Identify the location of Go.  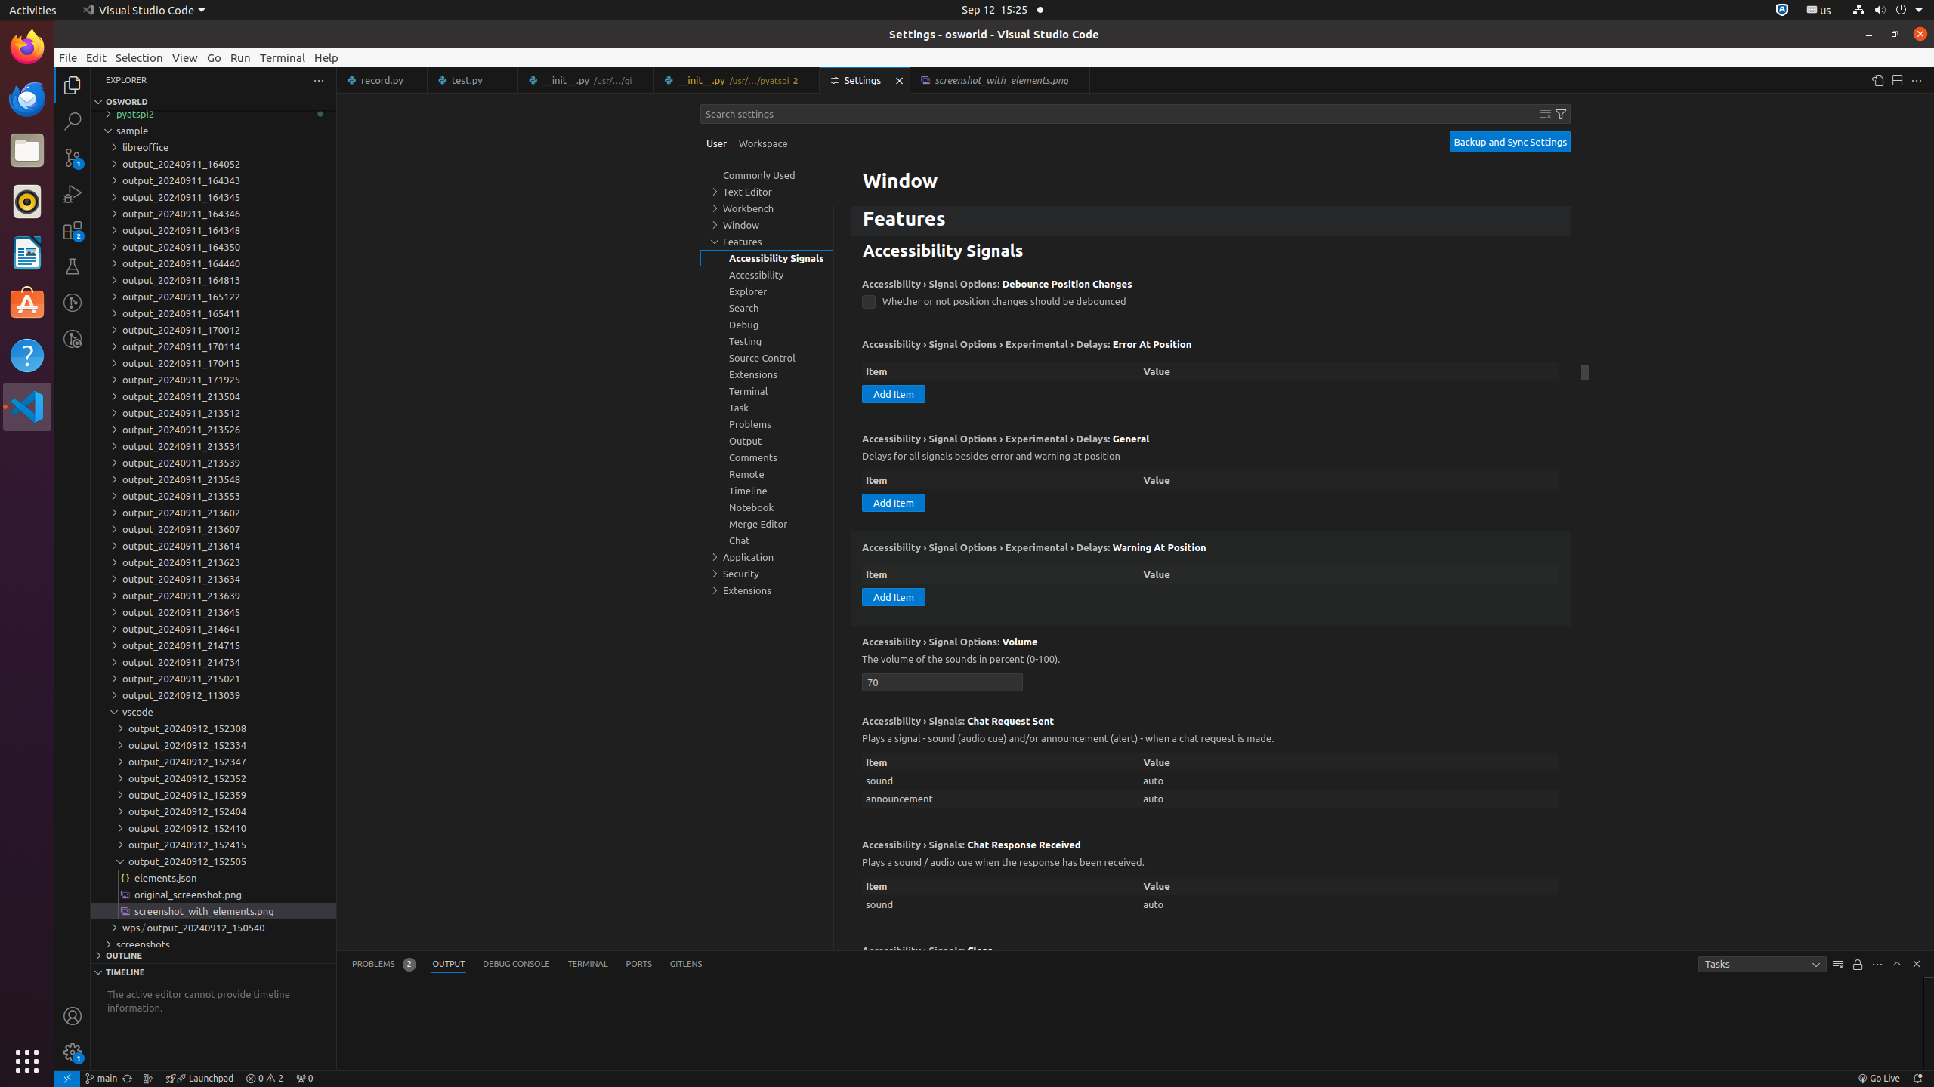
(215, 57).